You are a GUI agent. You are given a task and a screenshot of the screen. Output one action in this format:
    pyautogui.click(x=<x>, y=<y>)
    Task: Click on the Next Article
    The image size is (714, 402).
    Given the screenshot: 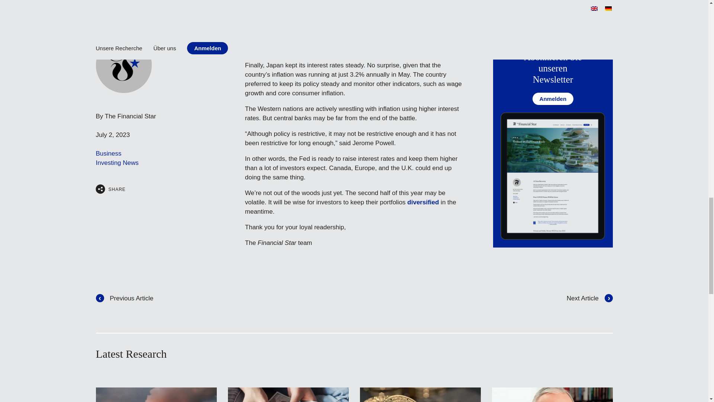 What is the action you would take?
    pyautogui.click(x=590, y=298)
    